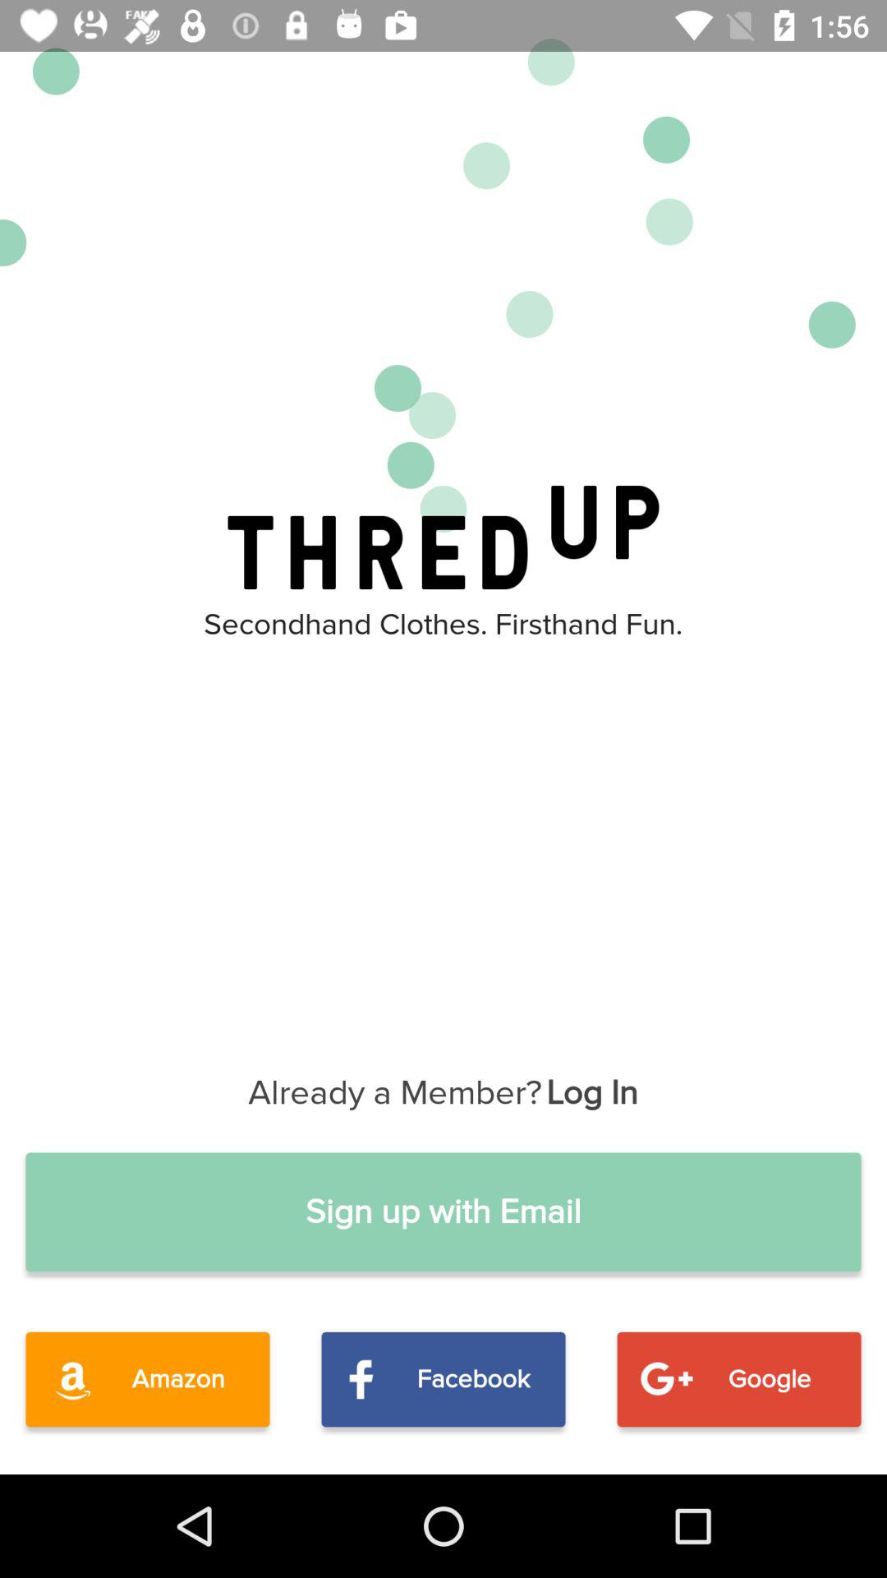 Image resolution: width=887 pixels, height=1578 pixels. Describe the element at coordinates (443, 1211) in the screenshot. I see `press the sign up with icon` at that location.